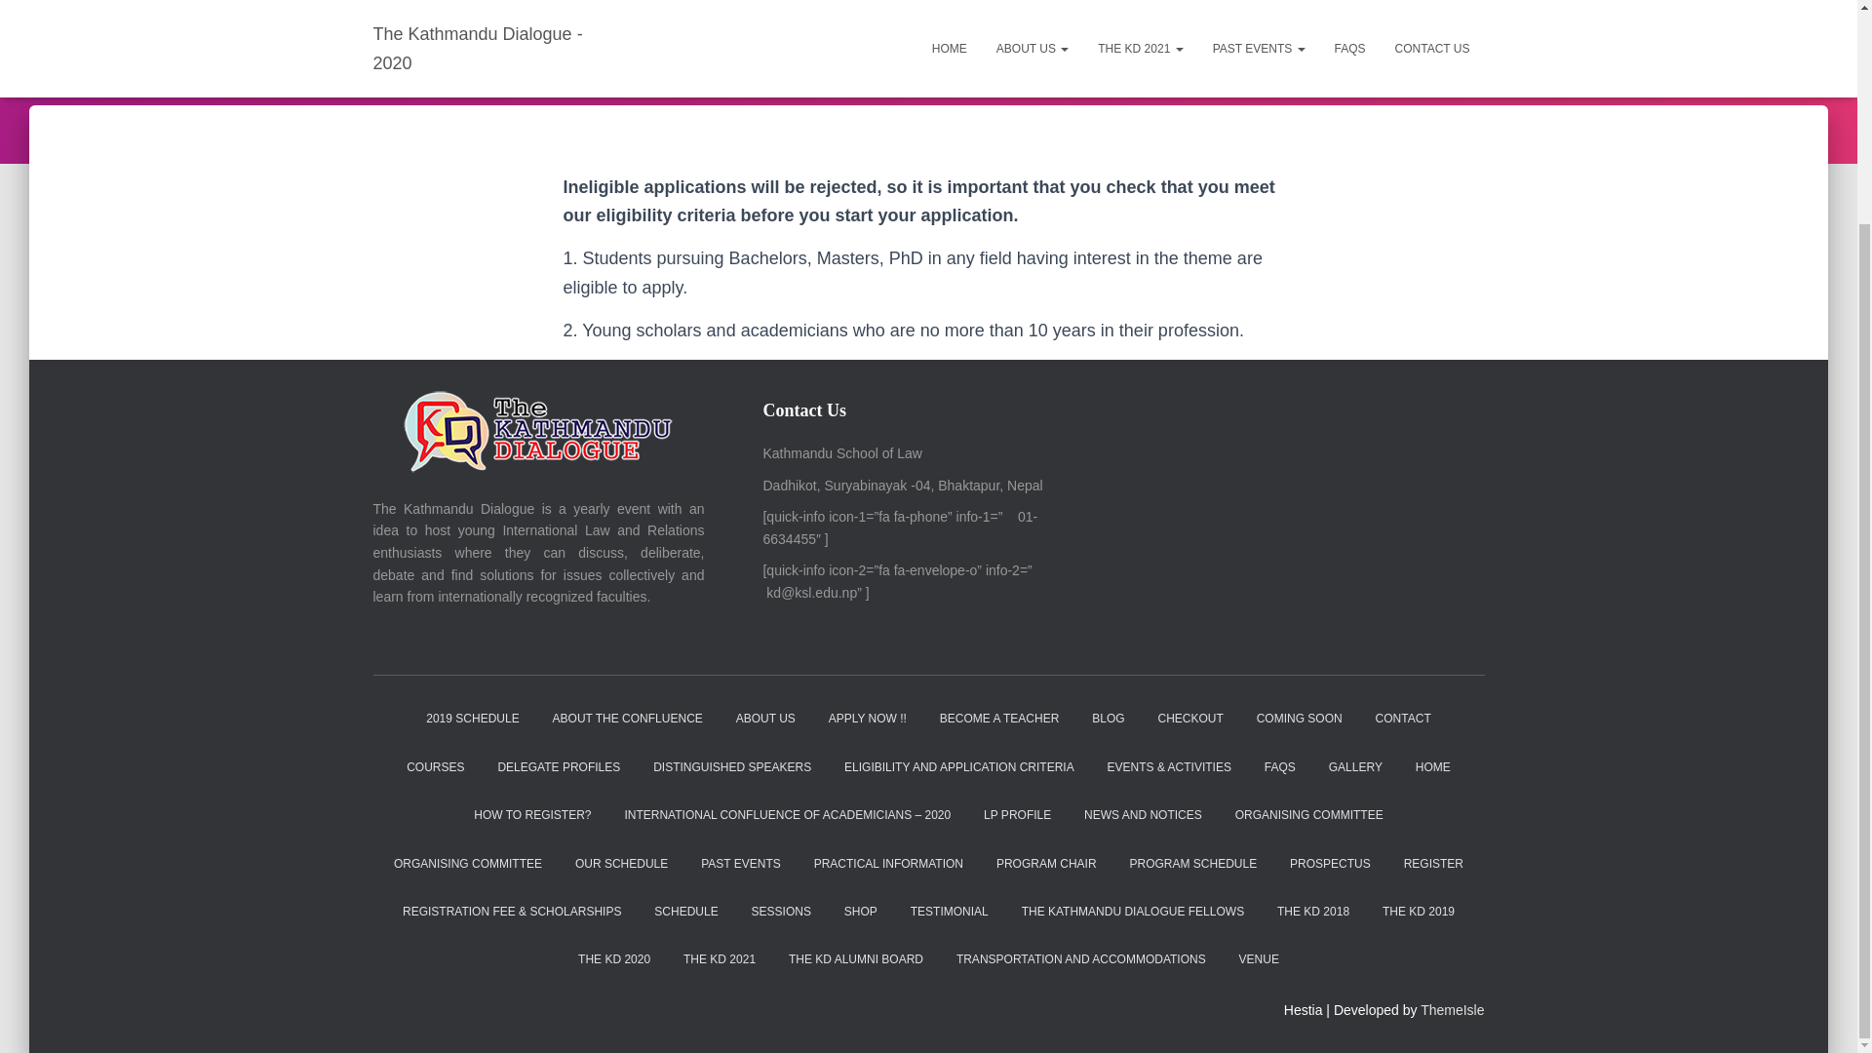 The image size is (1872, 1053). What do you see at coordinates (959, 767) in the screenshot?
I see `ELIGIBILITY AND APPLICATION CRITERIA` at bounding box center [959, 767].